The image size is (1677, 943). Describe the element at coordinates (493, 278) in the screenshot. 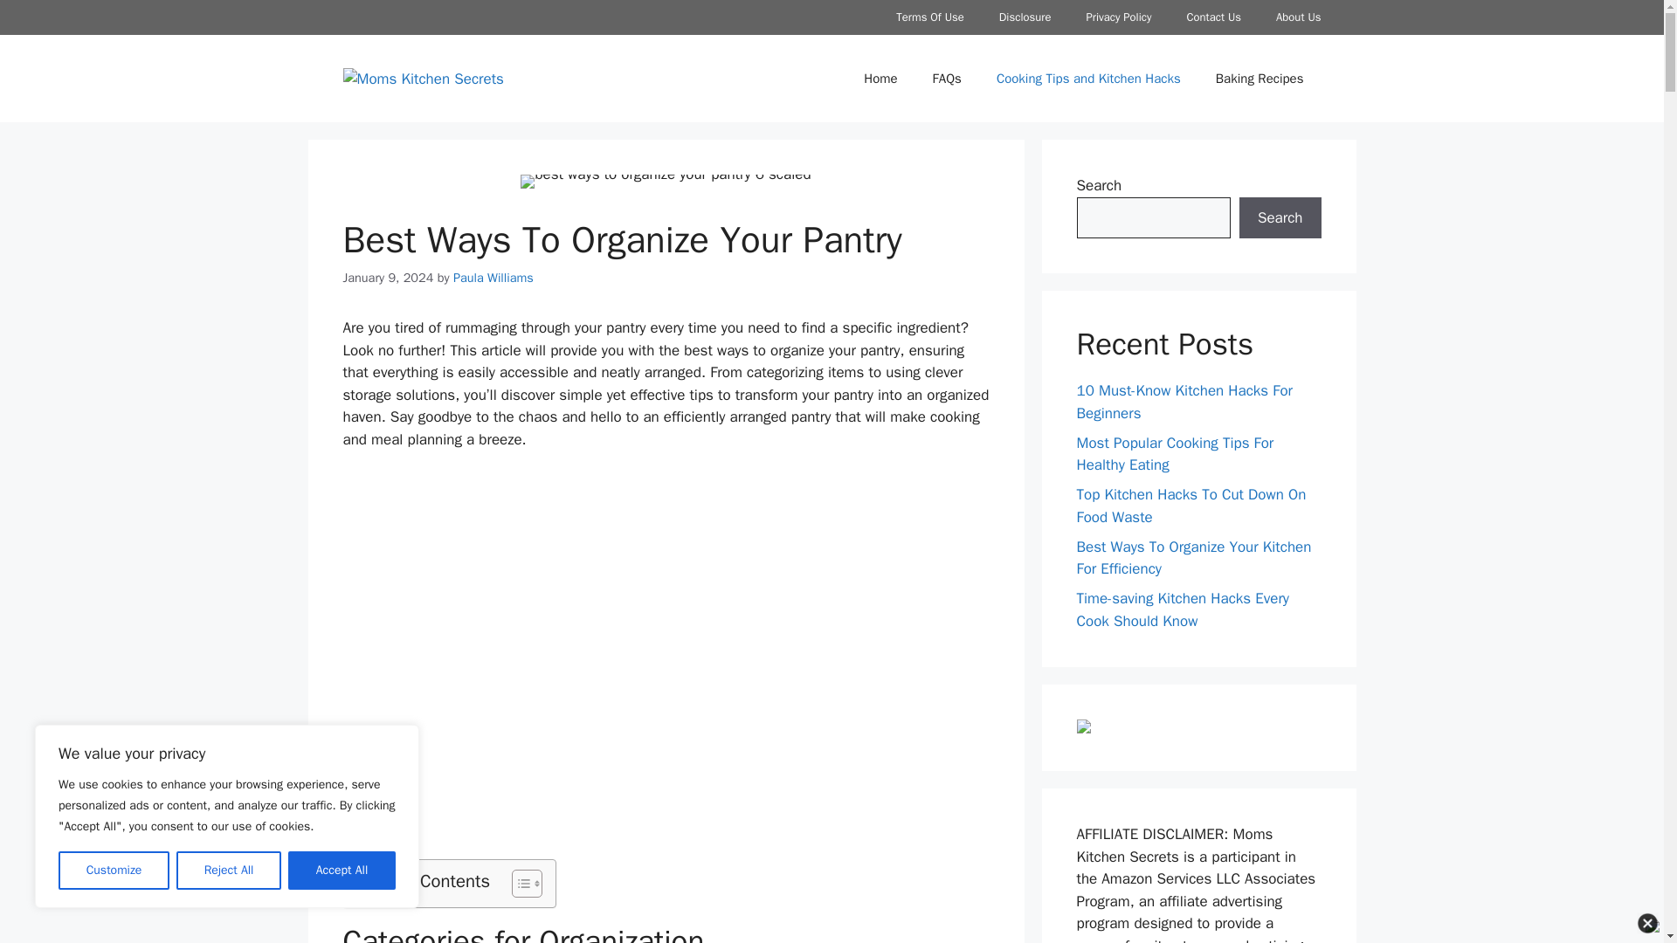

I see `Paula Williams` at that location.